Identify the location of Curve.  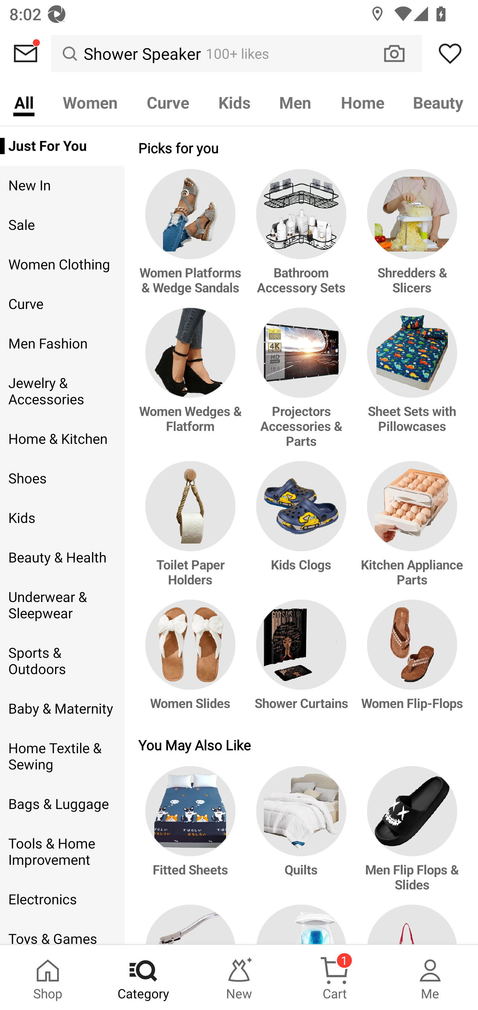
(62, 304).